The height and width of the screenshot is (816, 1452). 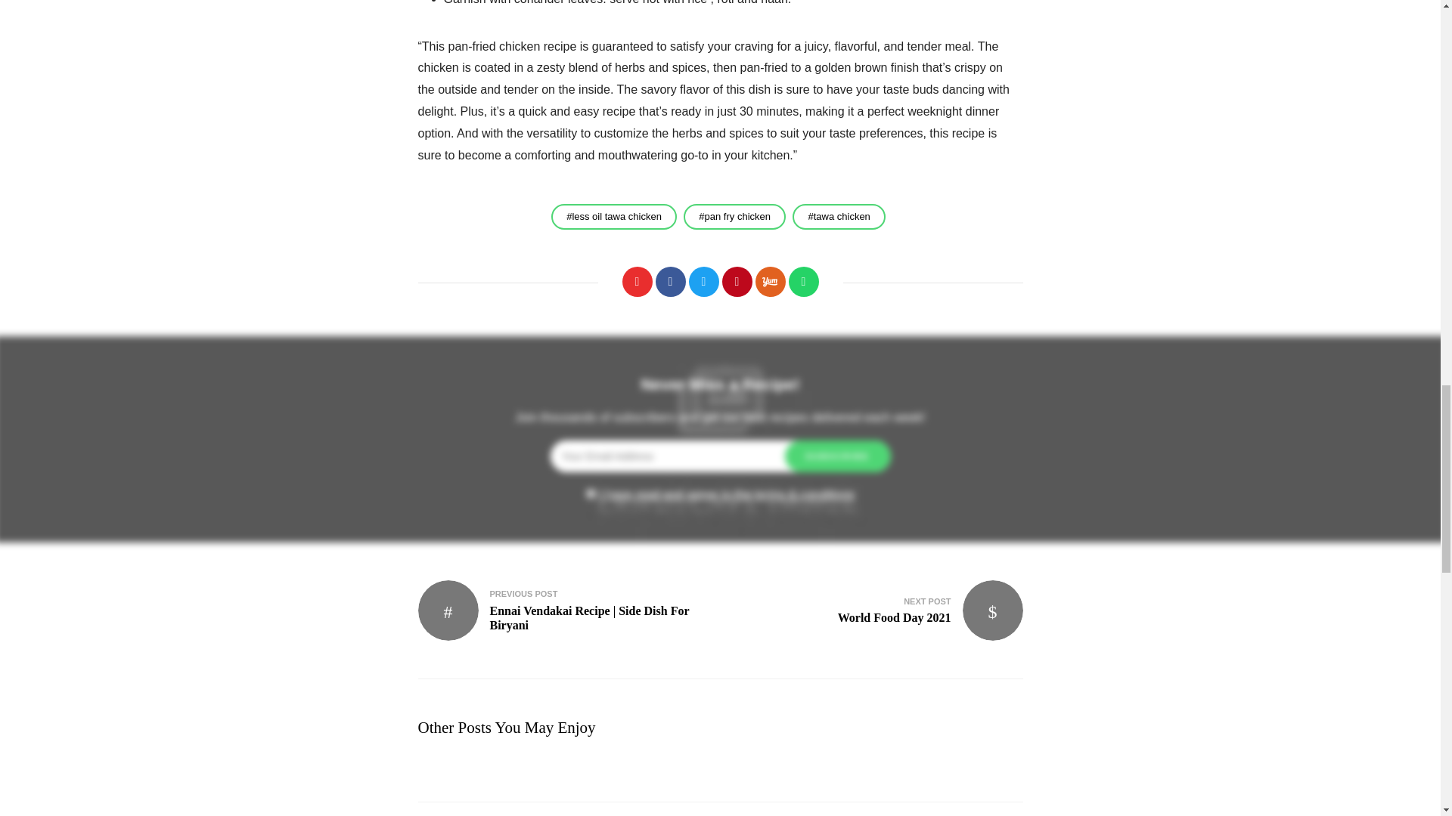 I want to click on tawa chicken, so click(x=737, y=282).